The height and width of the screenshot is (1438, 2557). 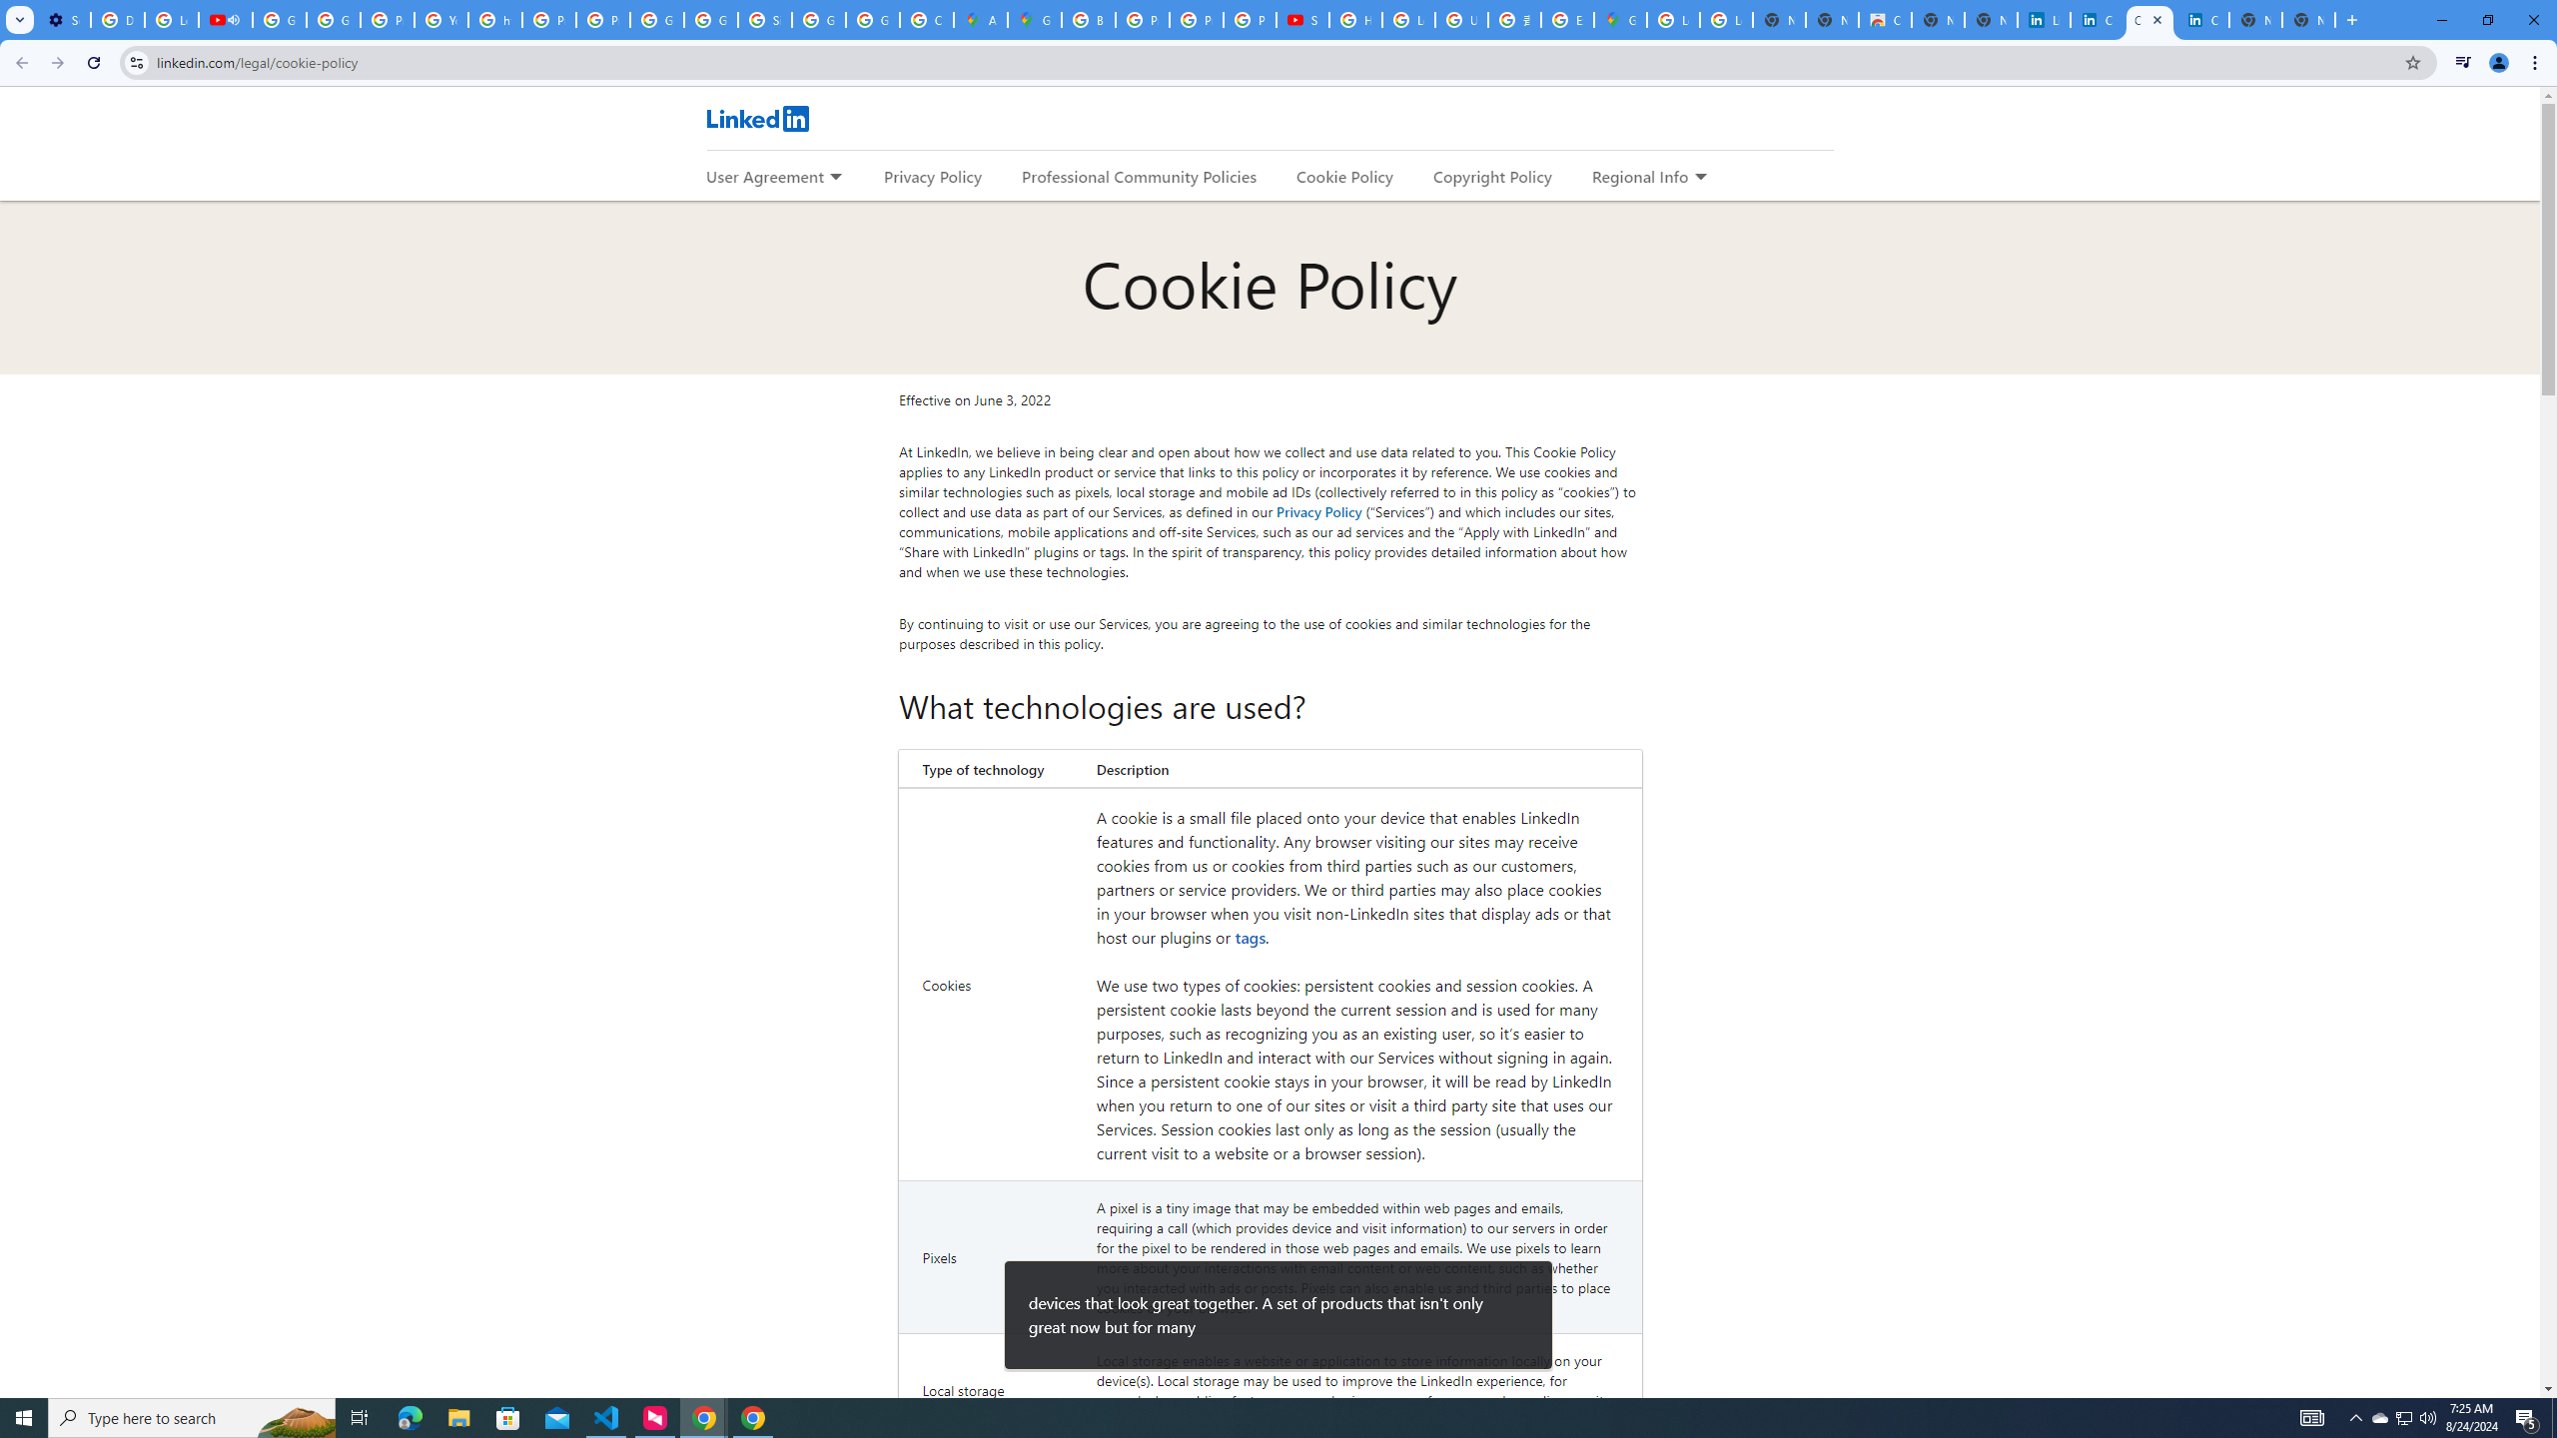 What do you see at coordinates (441, 20) in the screenshot?
I see `YouTube` at bounding box center [441, 20].